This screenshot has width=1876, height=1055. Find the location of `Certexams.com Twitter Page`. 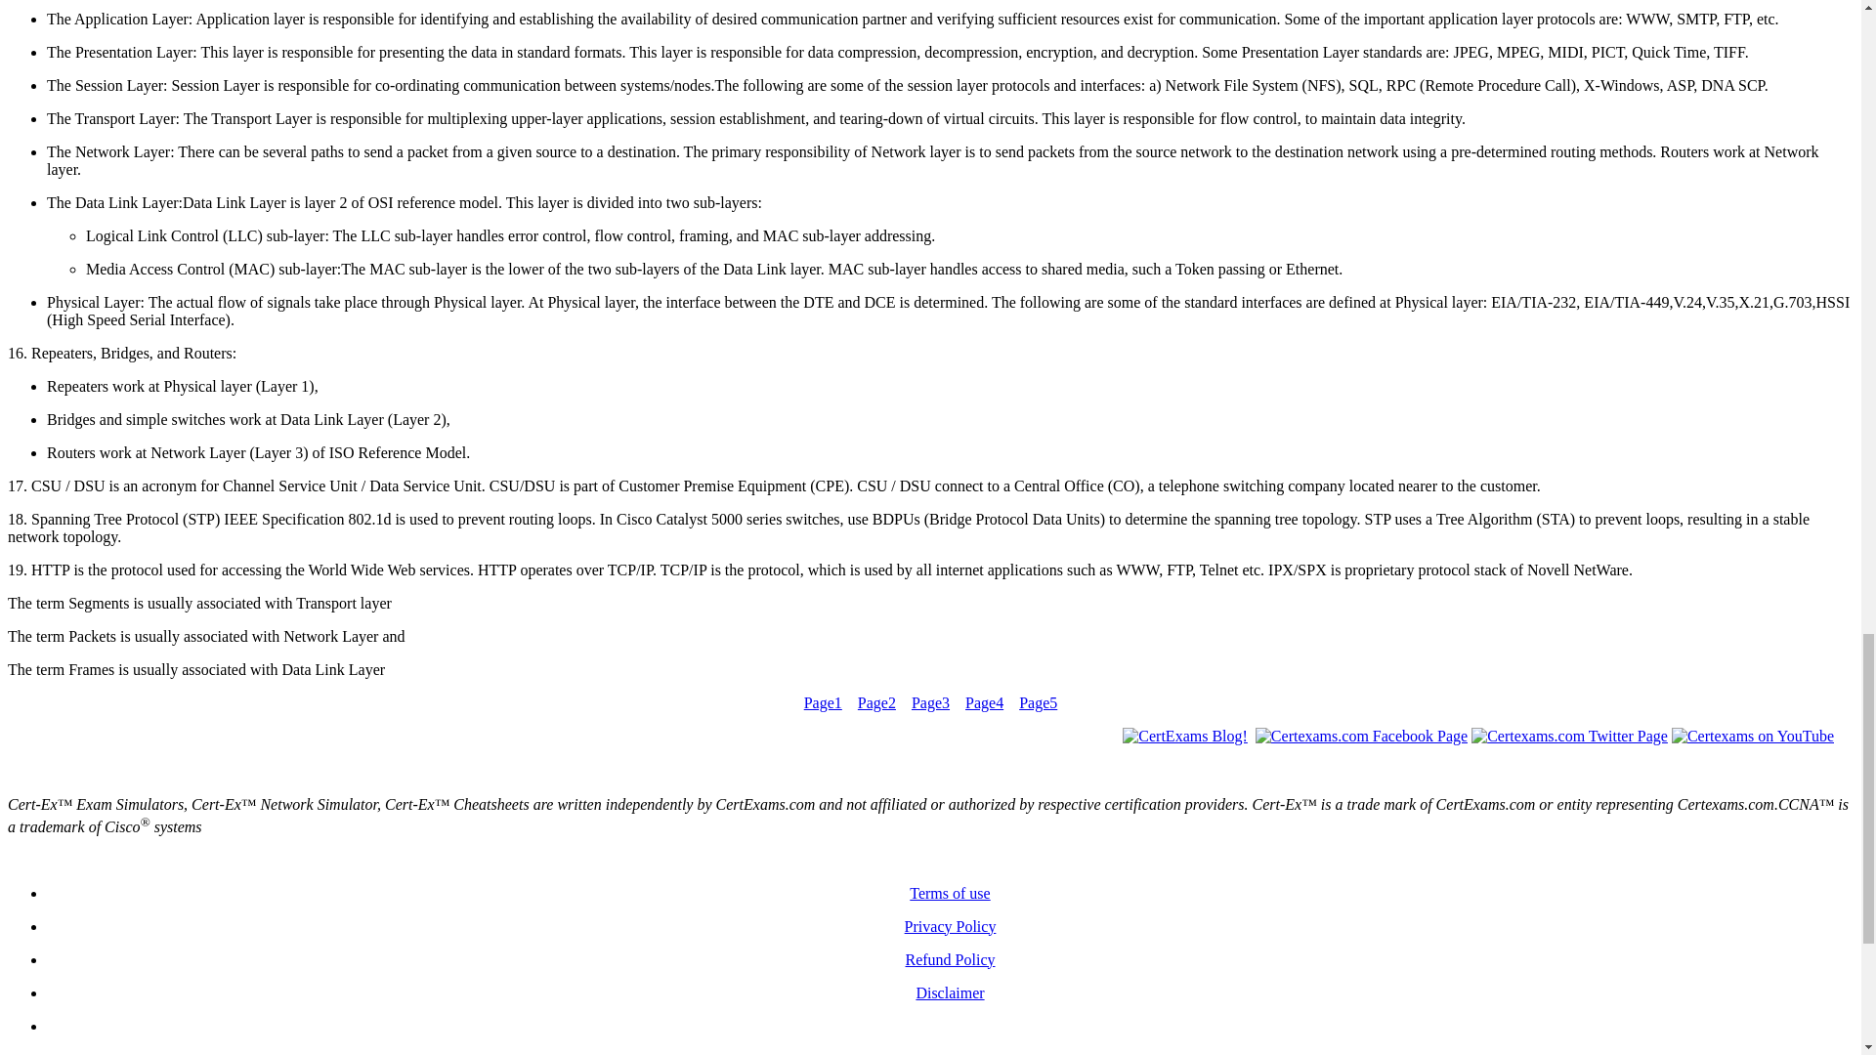

Certexams.com Twitter Page is located at coordinates (1569, 737).